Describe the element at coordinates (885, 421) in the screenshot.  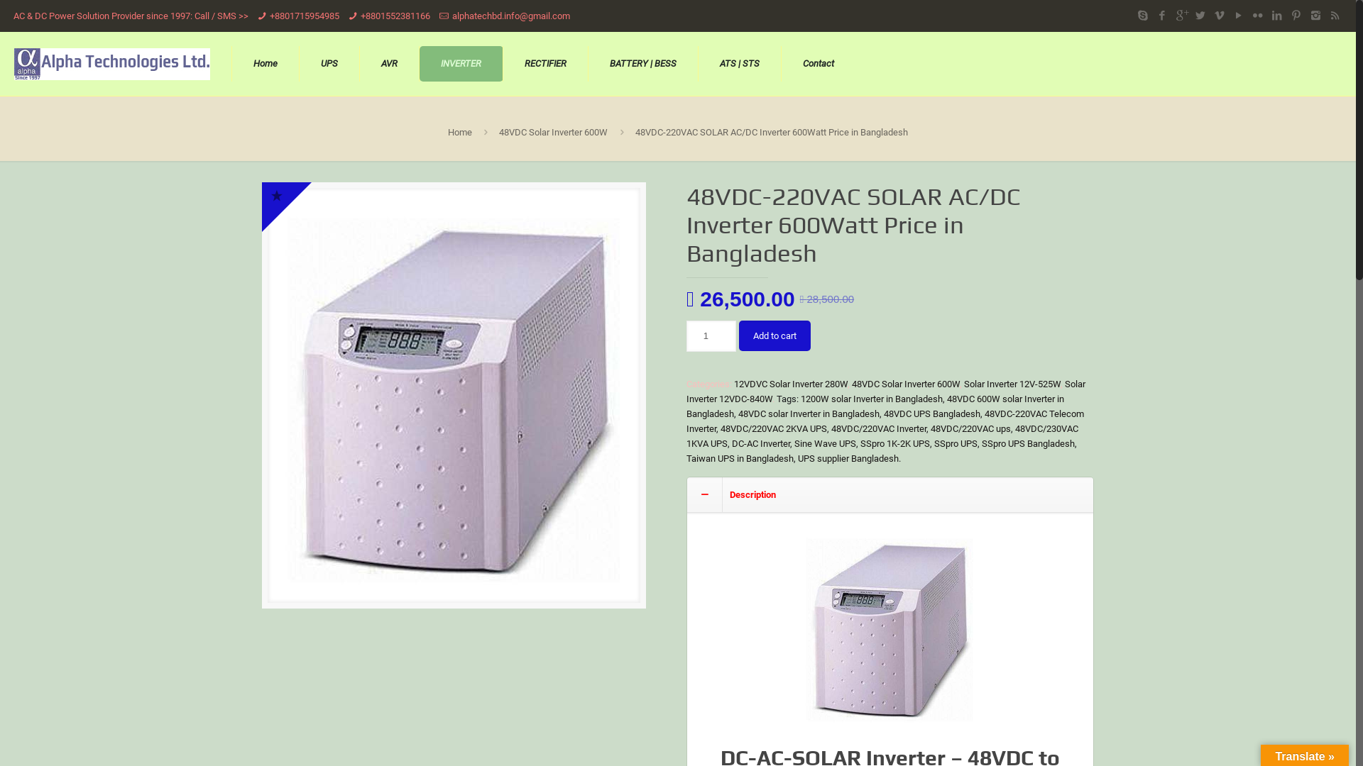
I see `48VDC-220VAC Telecom Inverter` at that location.